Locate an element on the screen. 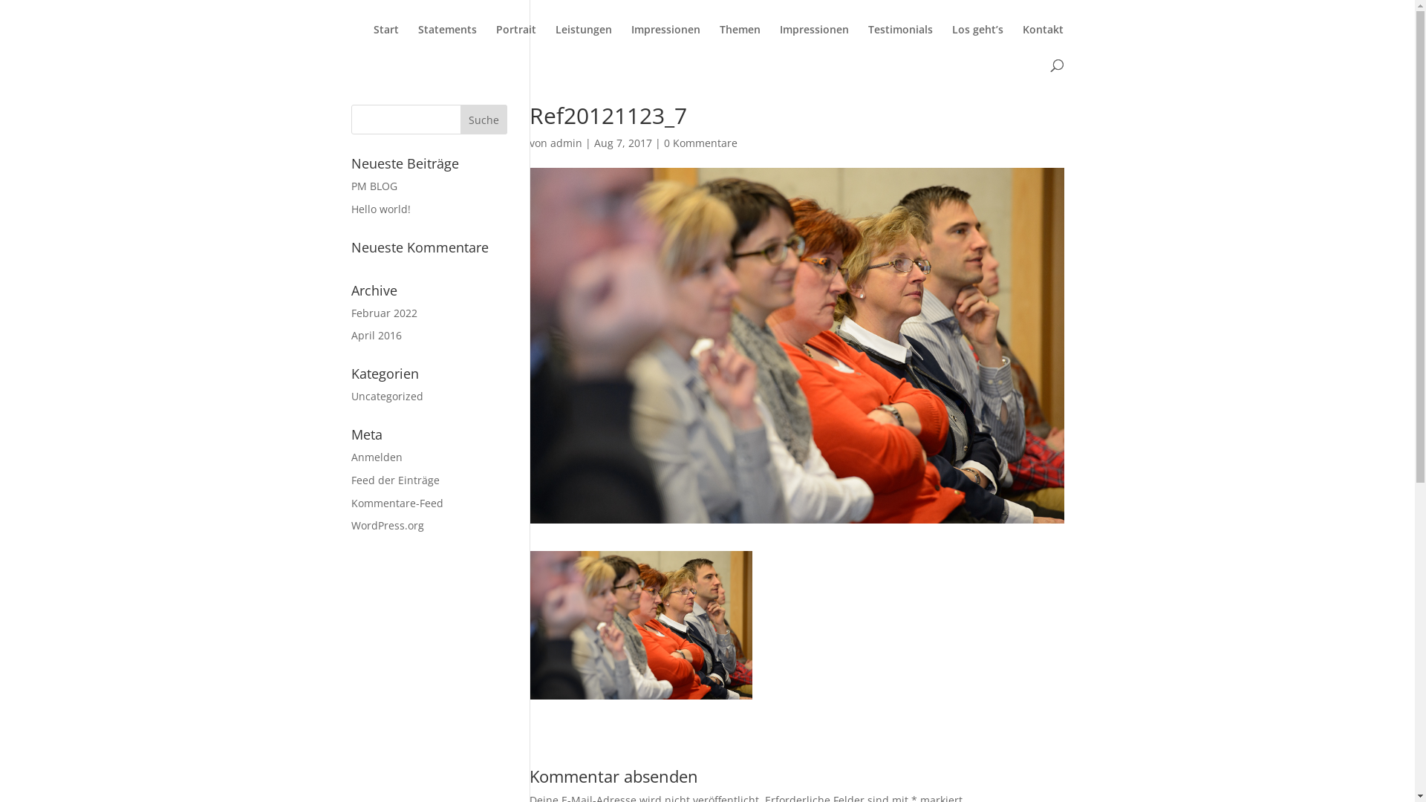  Testimonials is located at coordinates (900, 42).